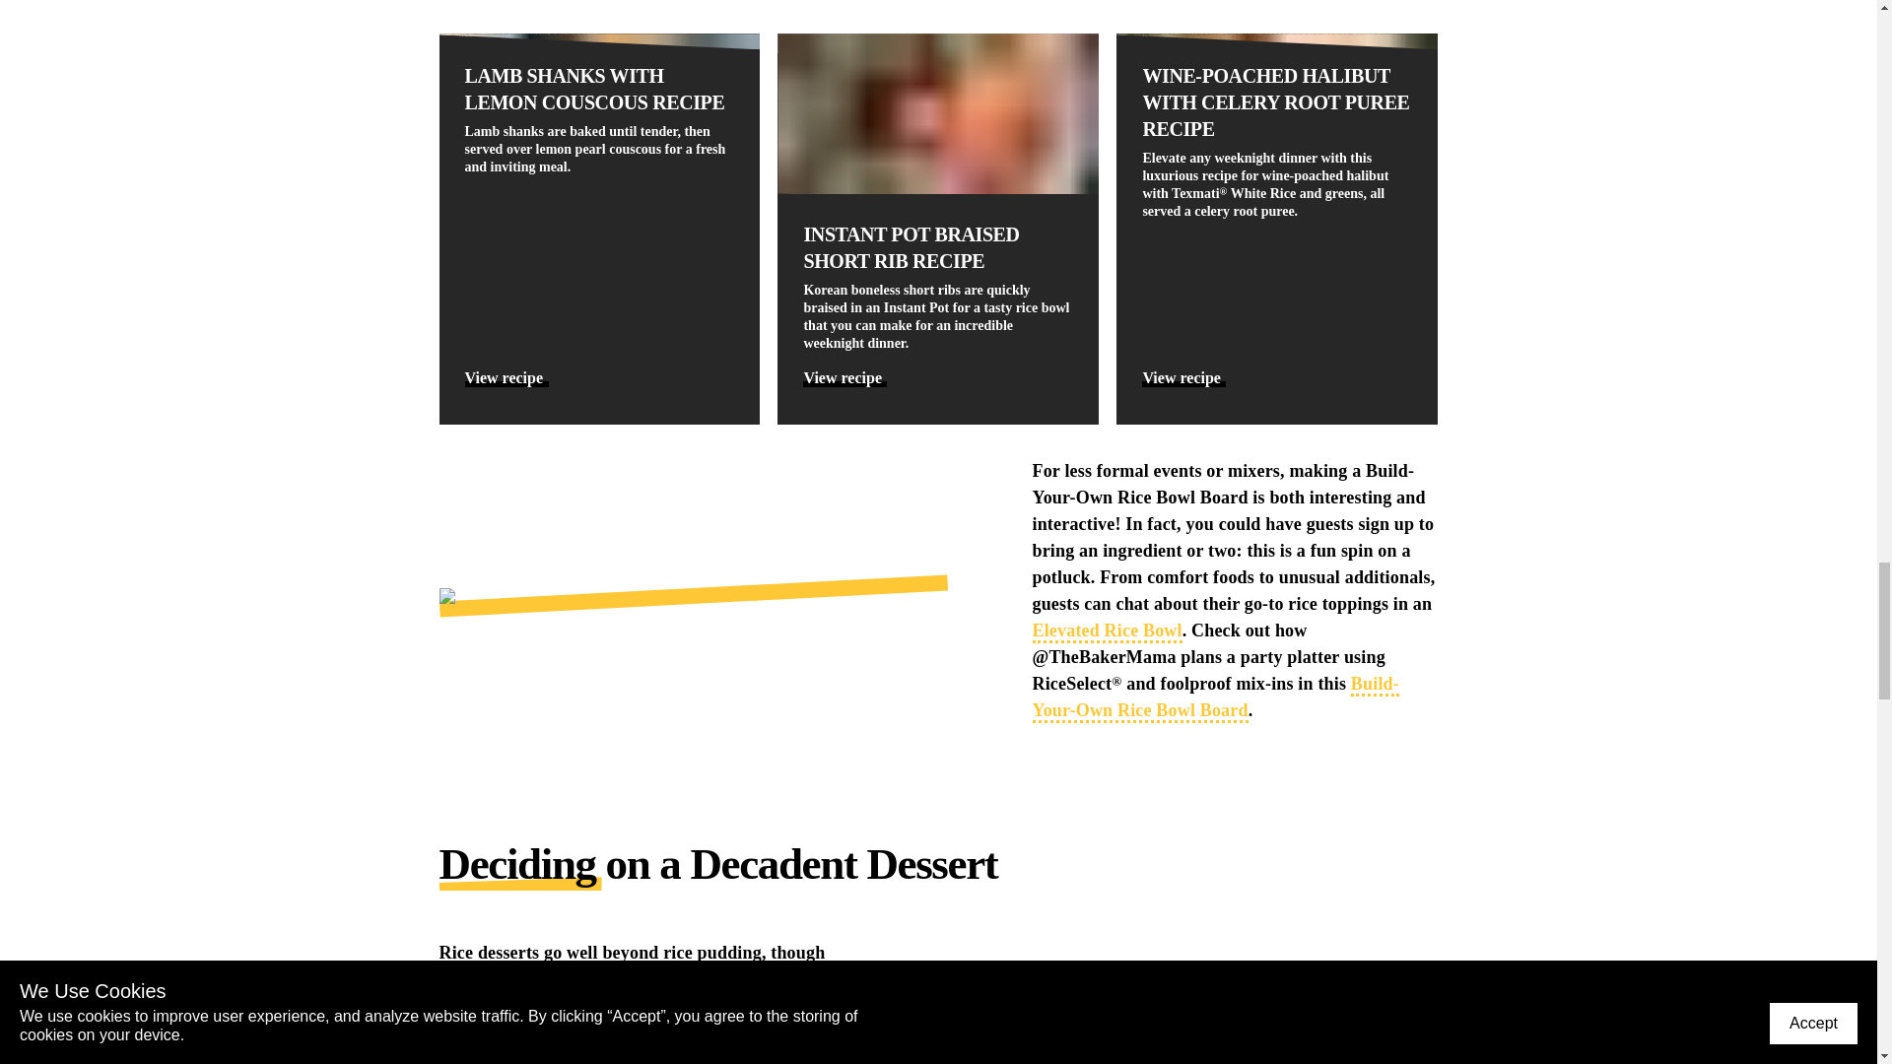 The width and height of the screenshot is (1892, 1064). What do you see at coordinates (845, 377) in the screenshot?
I see `View recipe` at bounding box center [845, 377].